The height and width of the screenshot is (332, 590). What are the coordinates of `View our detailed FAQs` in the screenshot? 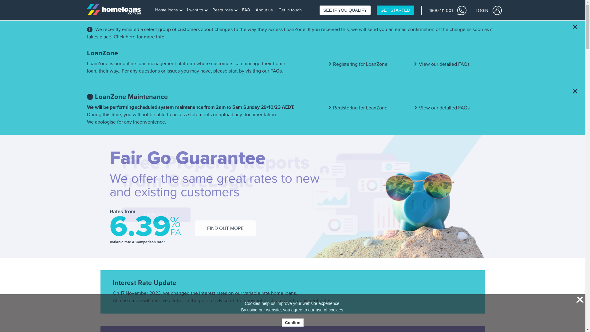 It's located at (444, 64).